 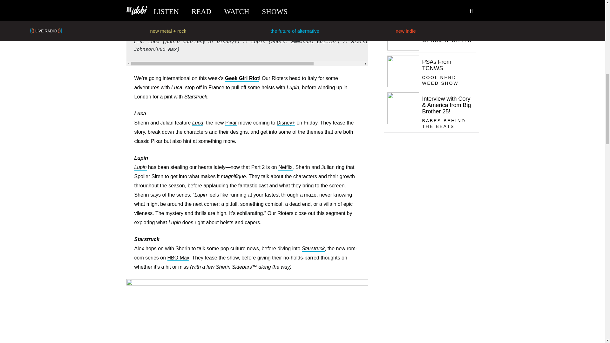 I want to click on Luca, so click(x=198, y=123).